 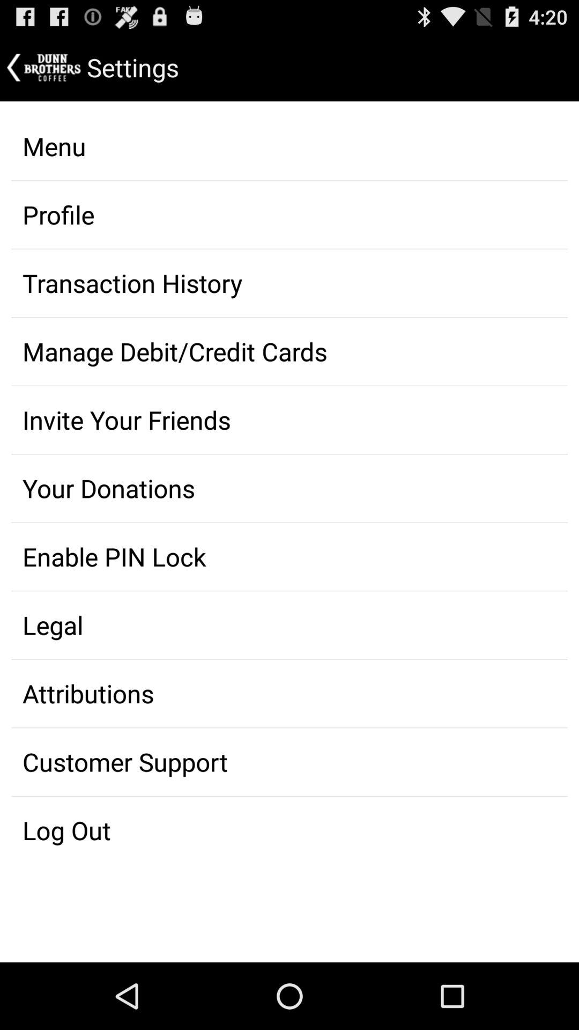 I want to click on press enable pin lock item, so click(x=289, y=557).